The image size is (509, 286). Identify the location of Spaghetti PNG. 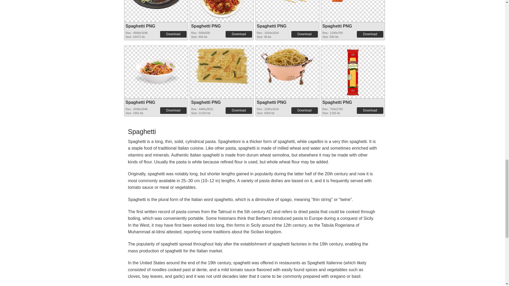
(156, 4).